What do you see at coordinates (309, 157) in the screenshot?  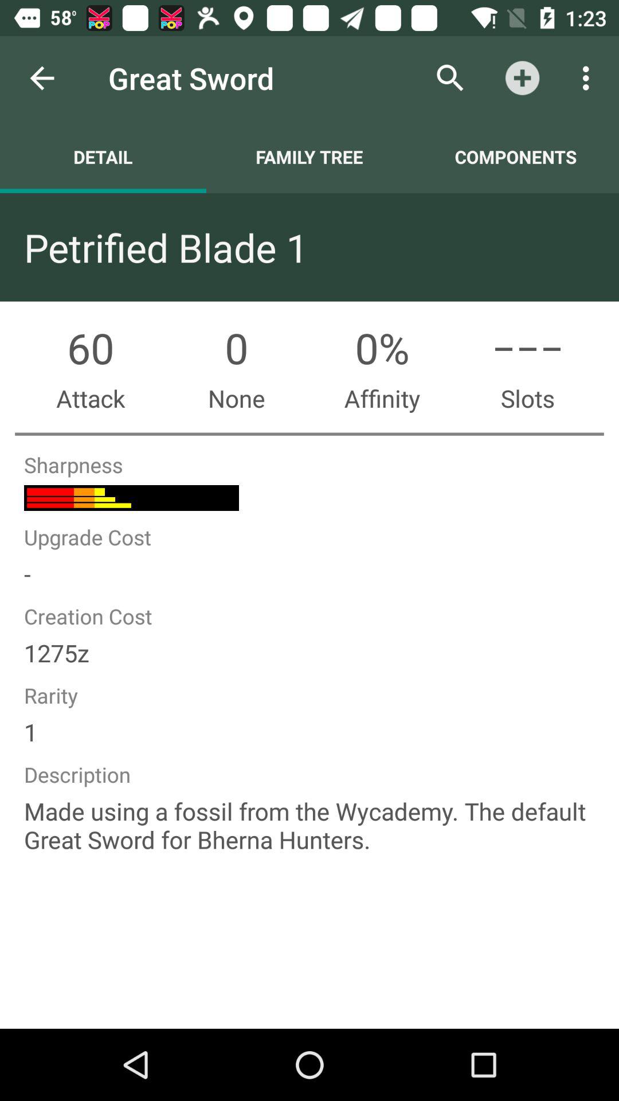 I see `turn off the icon above petrified blade 1 icon` at bounding box center [309, 157].